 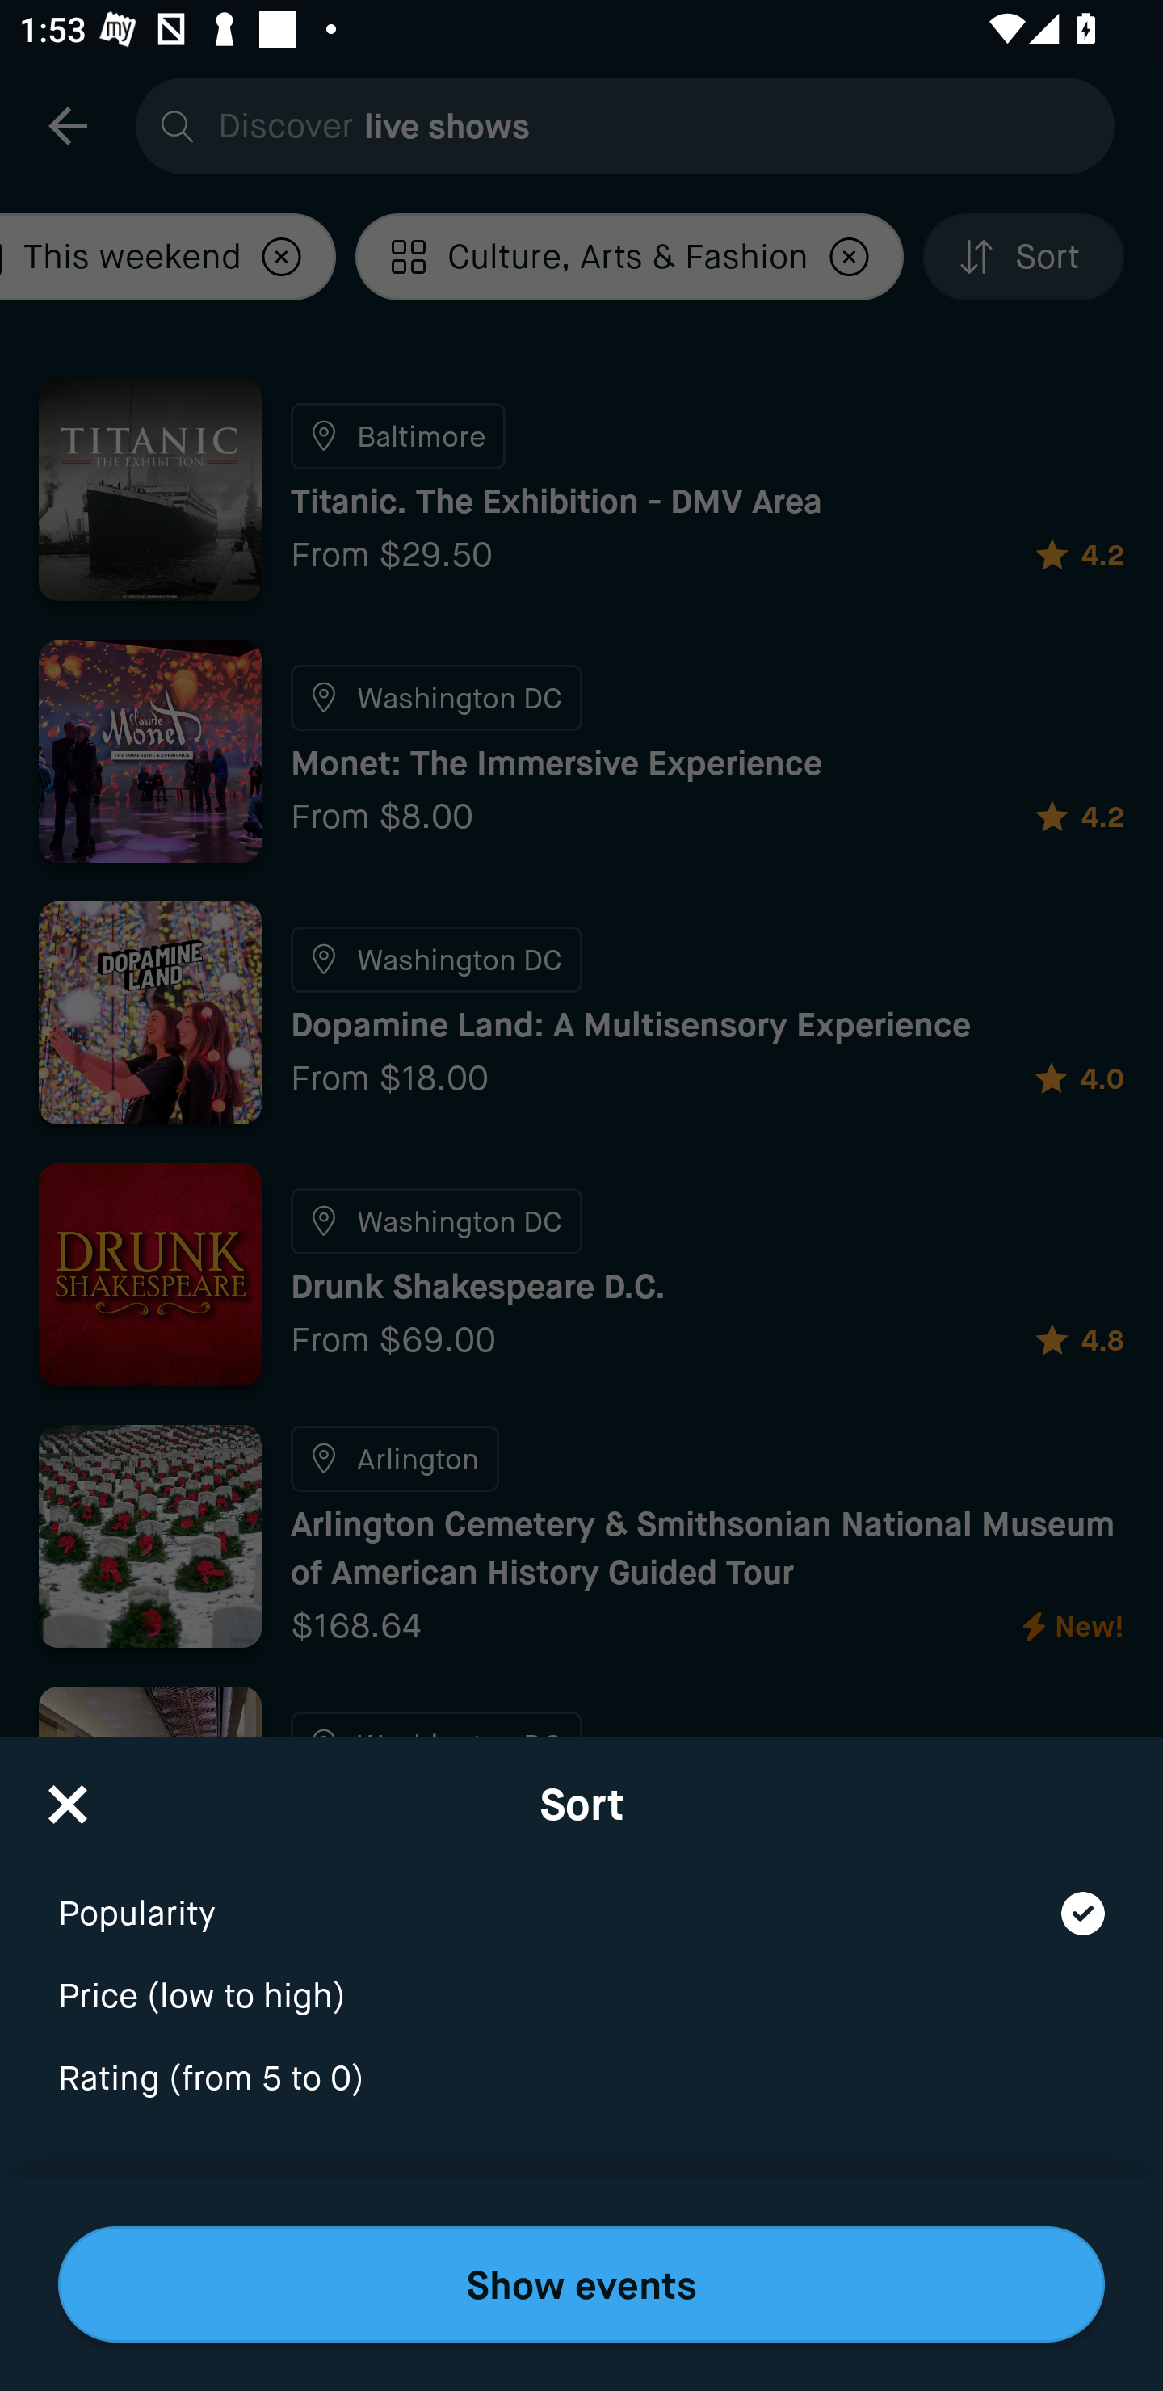 What do you see at coordinates (581, 2079) in the screenshot?
I see `Rating (from 5 to 0)` at bounding box center [581, 2079].